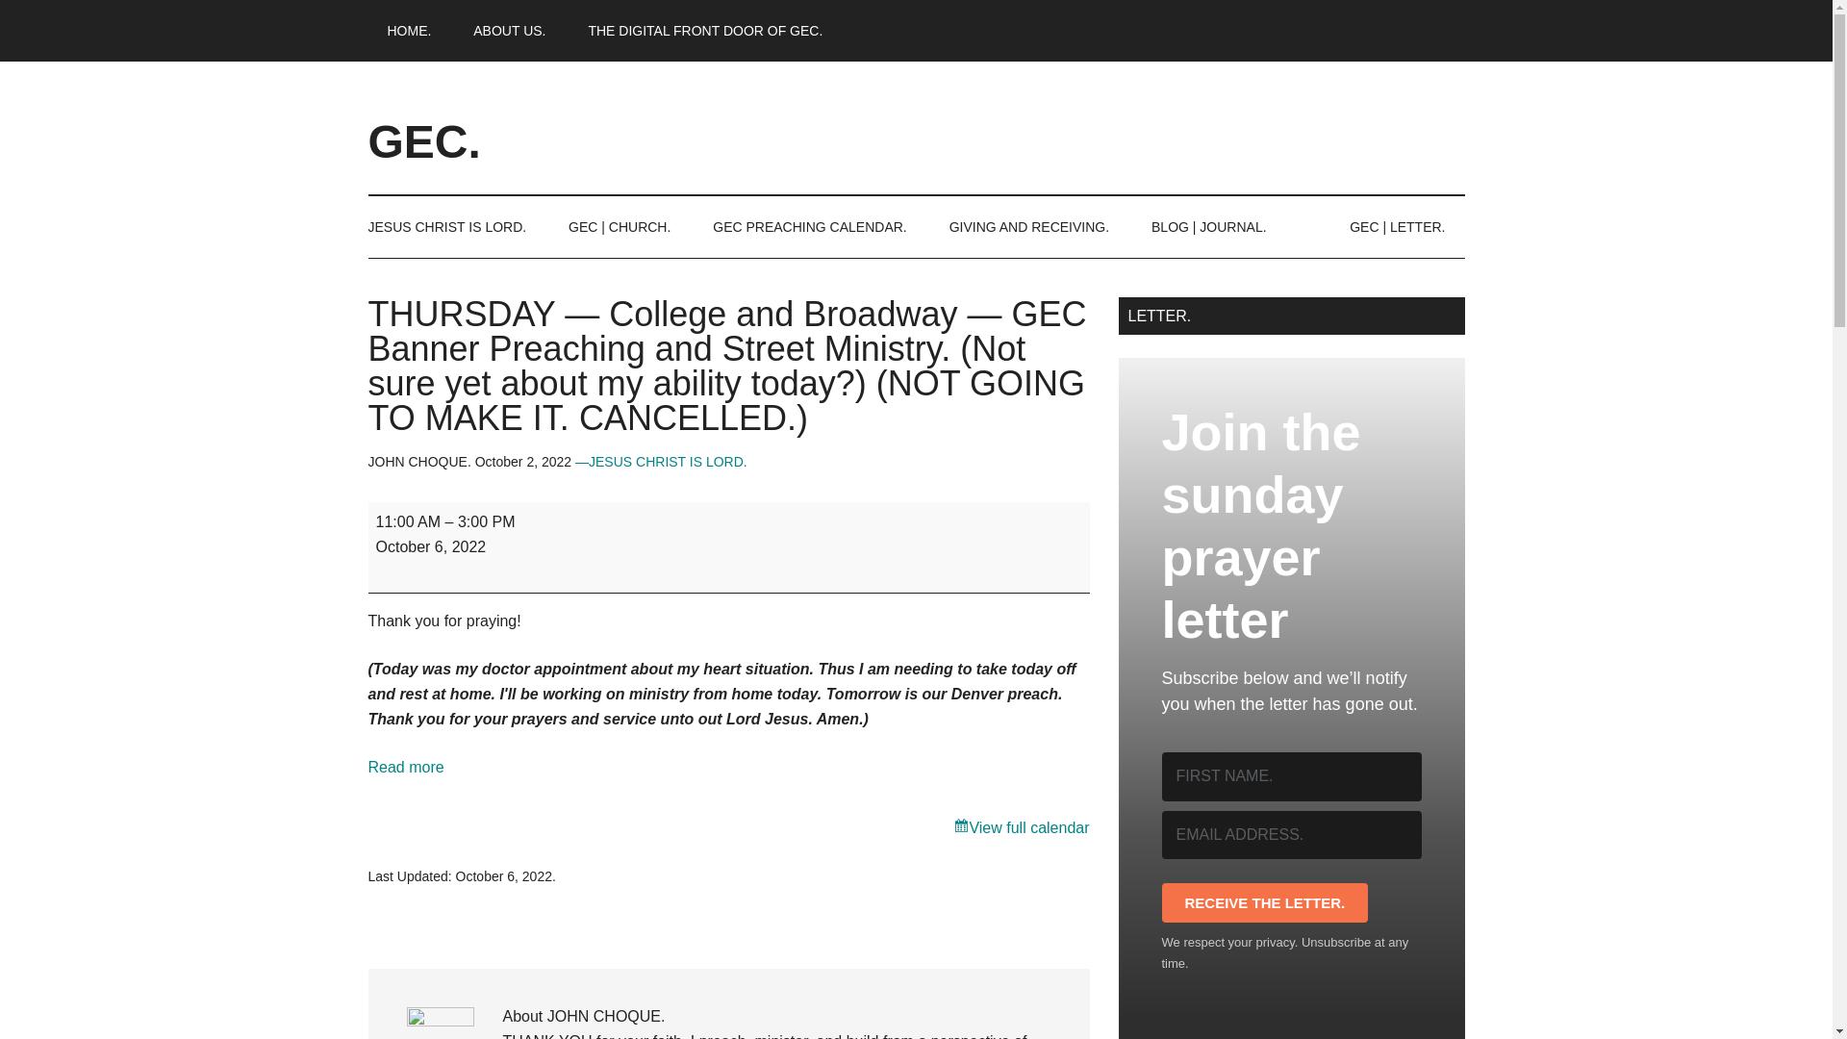  I want to click on PAGE ONE., so click(409, 31).